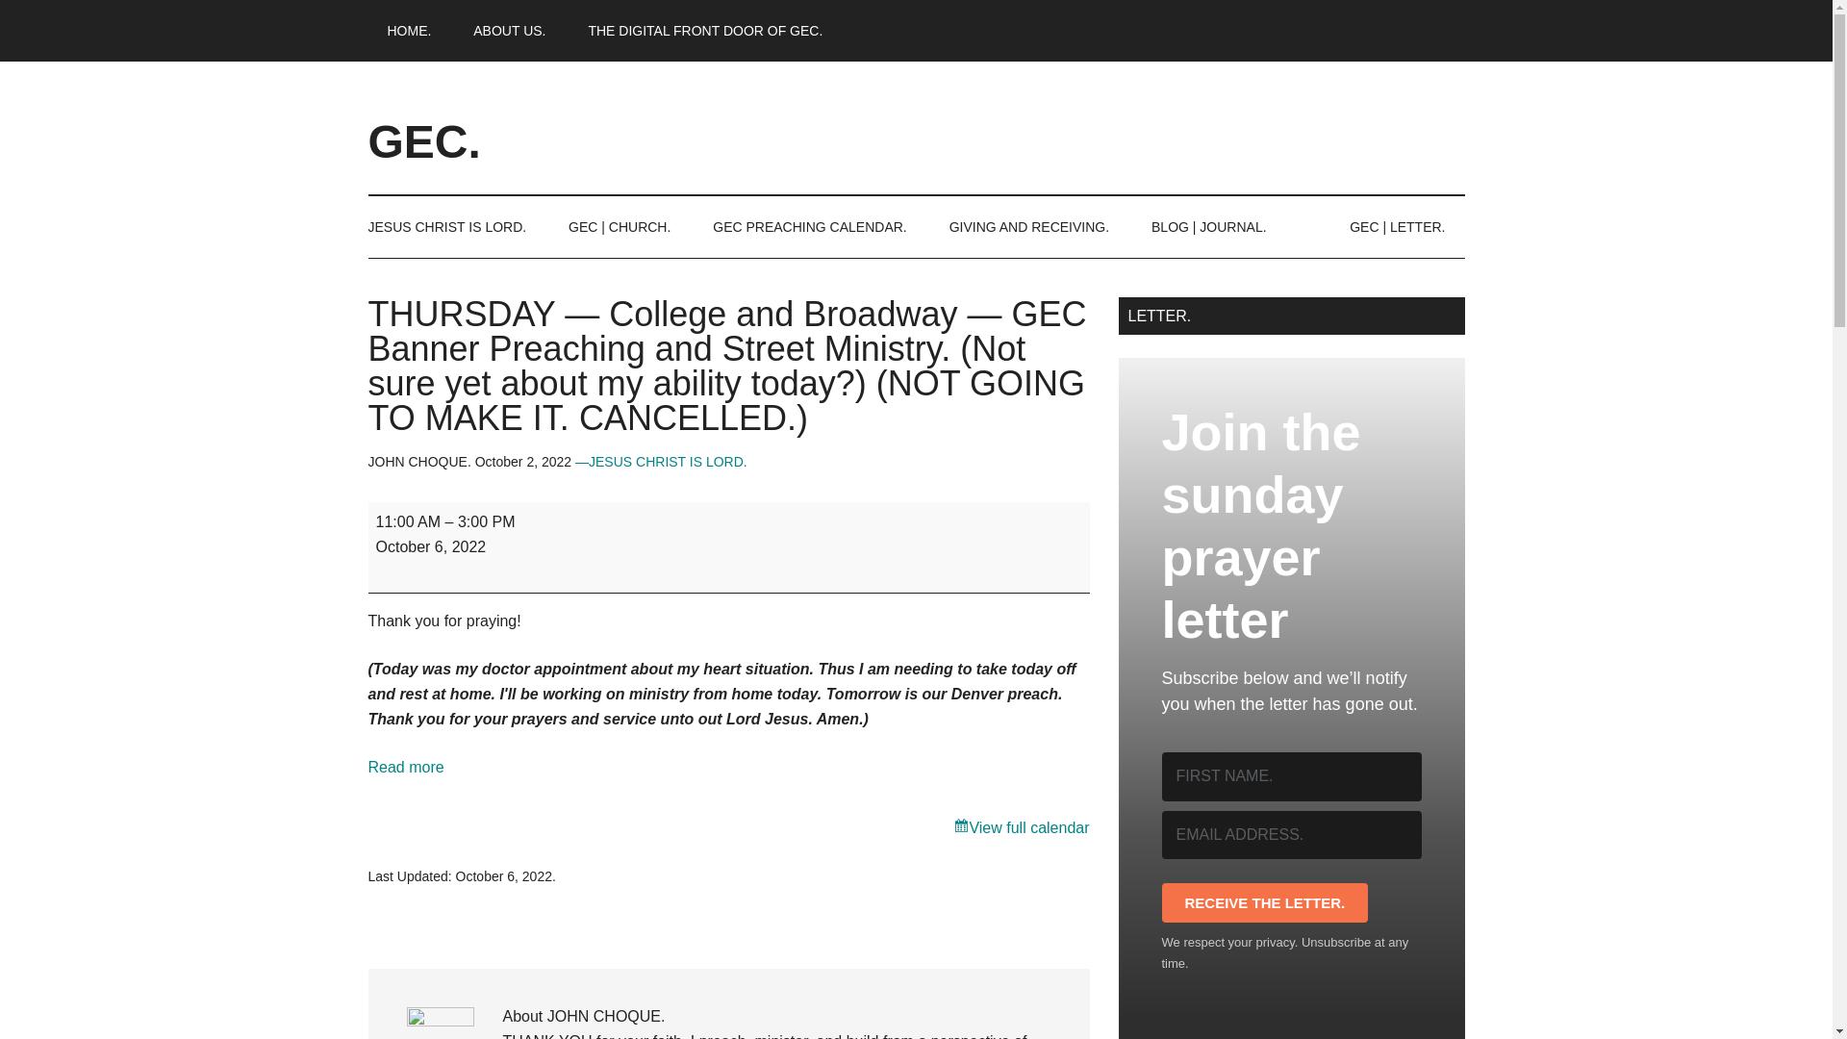  I want to click on PAGE ONE., so click(409, 31).